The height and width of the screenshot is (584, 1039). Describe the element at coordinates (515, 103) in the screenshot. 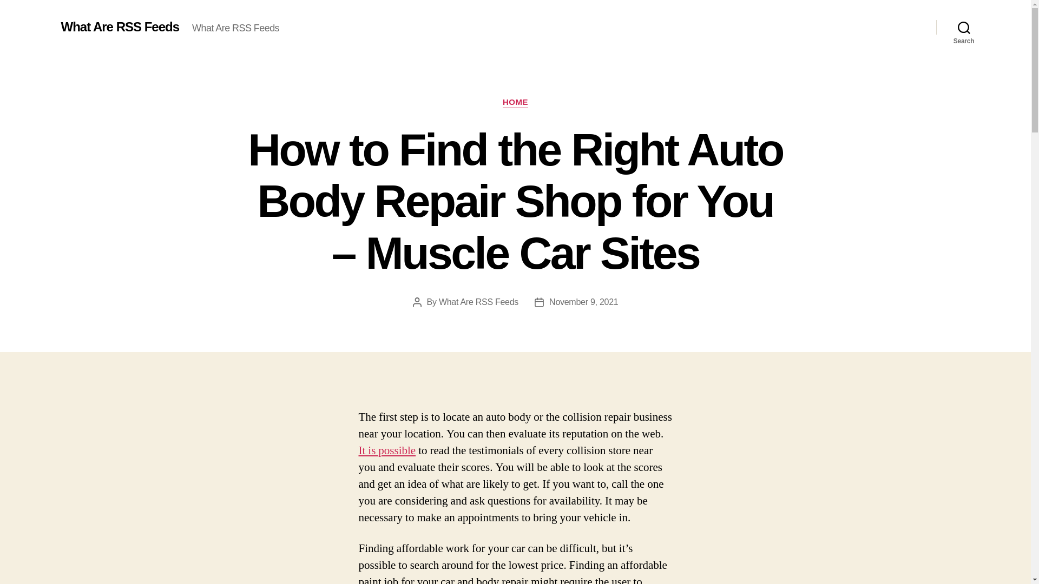

I see `HOME` at that location.